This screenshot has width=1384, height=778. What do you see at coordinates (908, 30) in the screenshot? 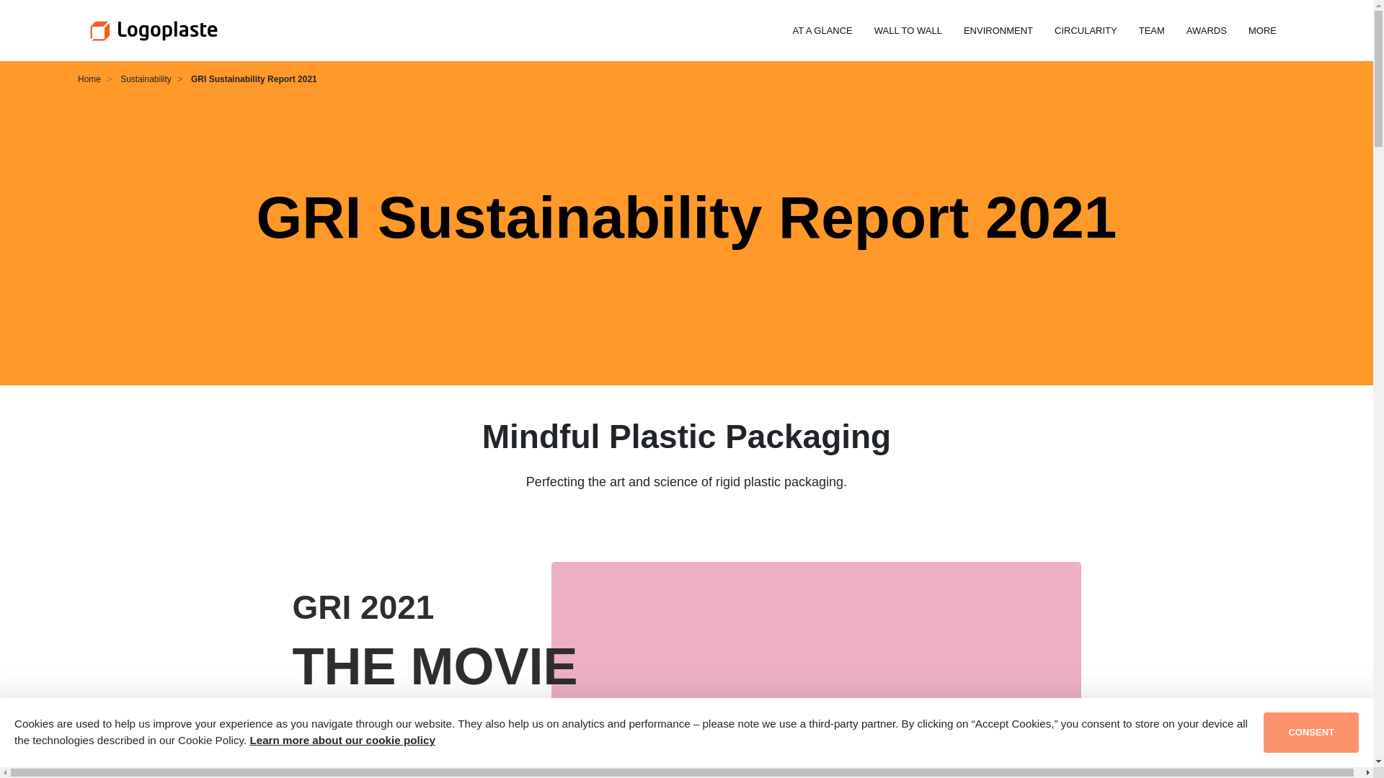
I see `WALL TO WALL` at bounding box center [908, 30].